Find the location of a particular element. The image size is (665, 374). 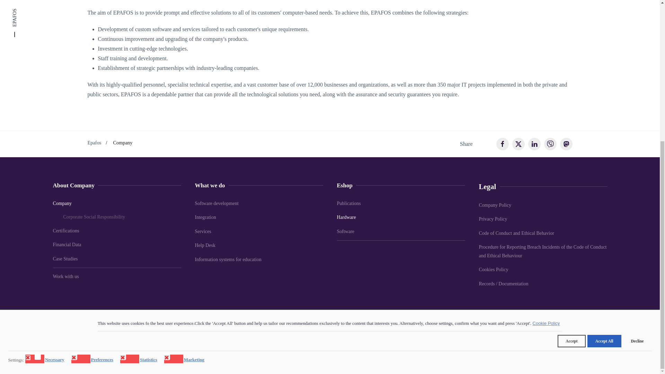

Accept is located at coordinates (571, 117).